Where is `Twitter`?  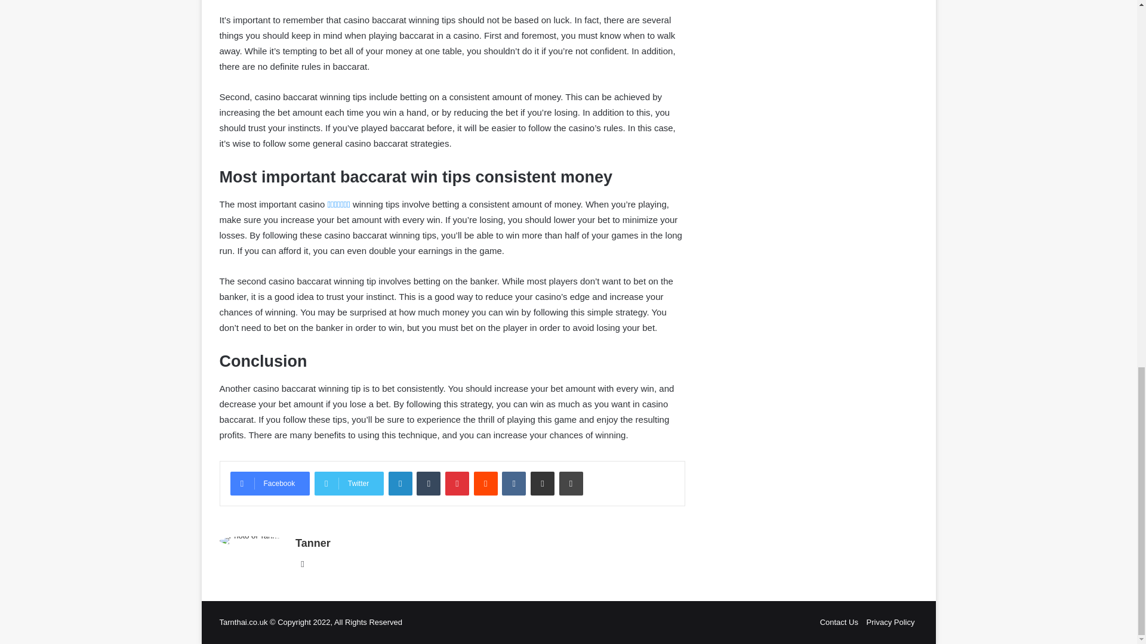 Twitter is located at coordinates (349, 483).